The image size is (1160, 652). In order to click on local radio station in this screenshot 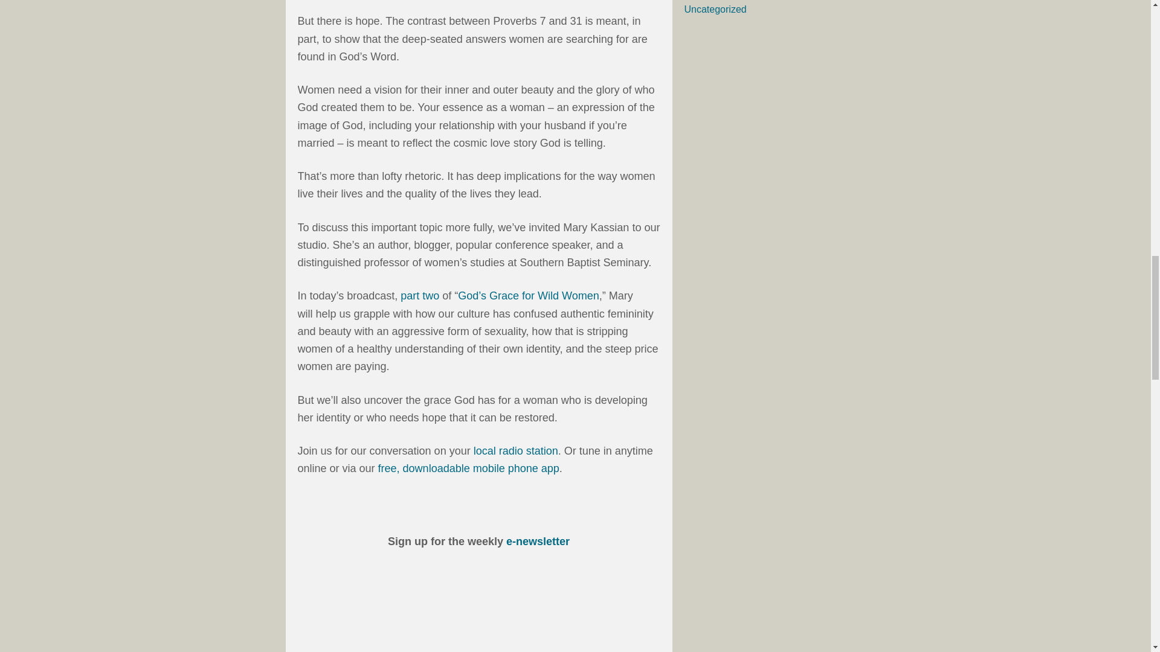, I will do `click(515, 450)`.